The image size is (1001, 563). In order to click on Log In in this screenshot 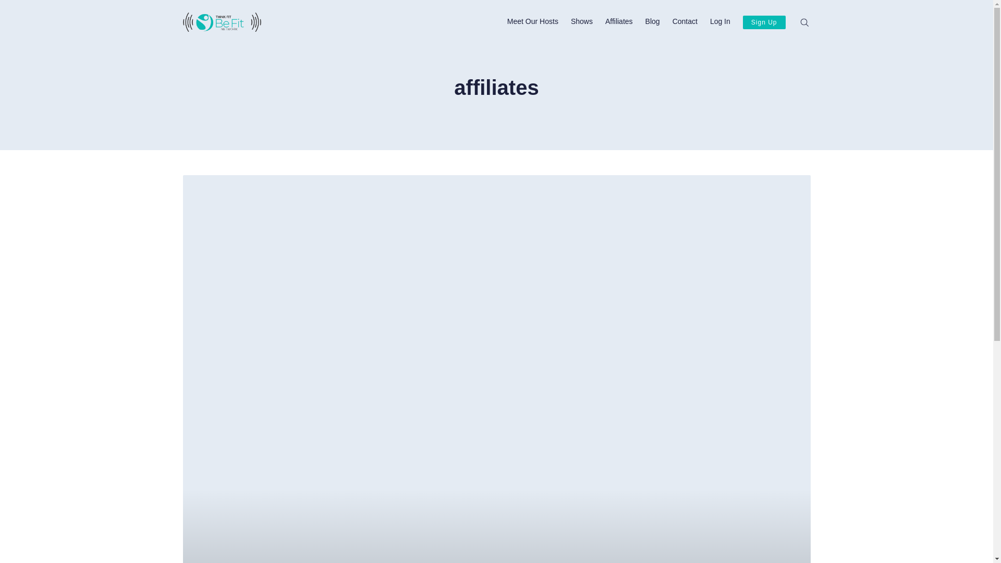, I will do `click(533, 22)`.